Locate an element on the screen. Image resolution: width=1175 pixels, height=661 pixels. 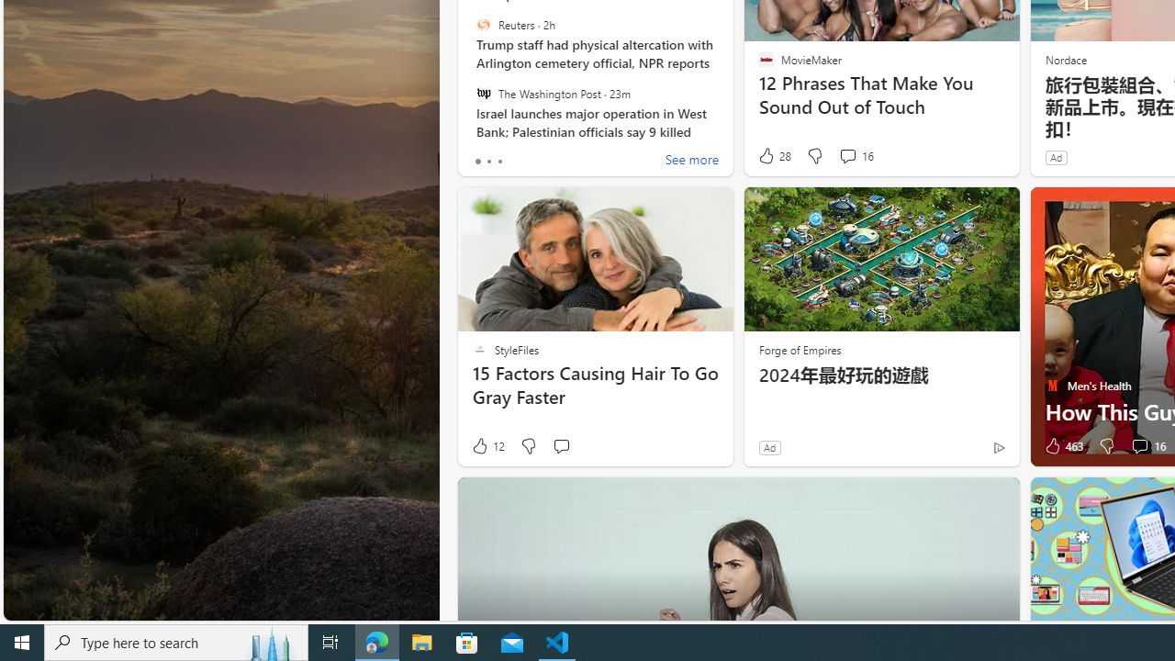
Ad Choice is located at coordinates (999, 447).